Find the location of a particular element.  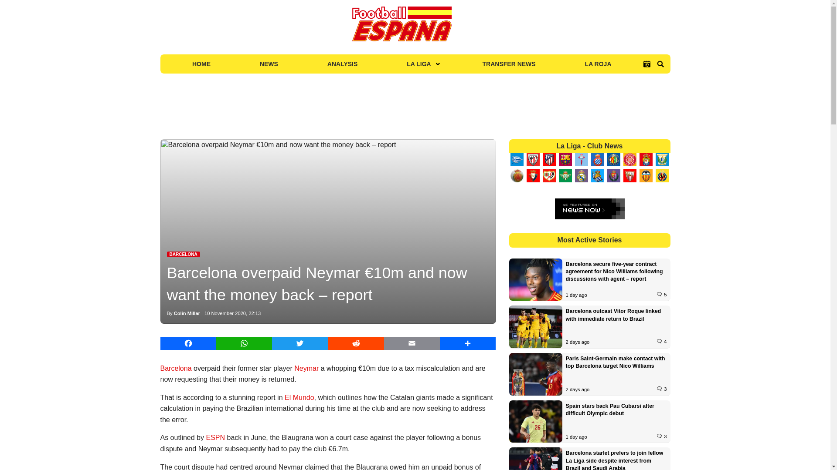

ANALYSIS is located at coordinates (342, 64).